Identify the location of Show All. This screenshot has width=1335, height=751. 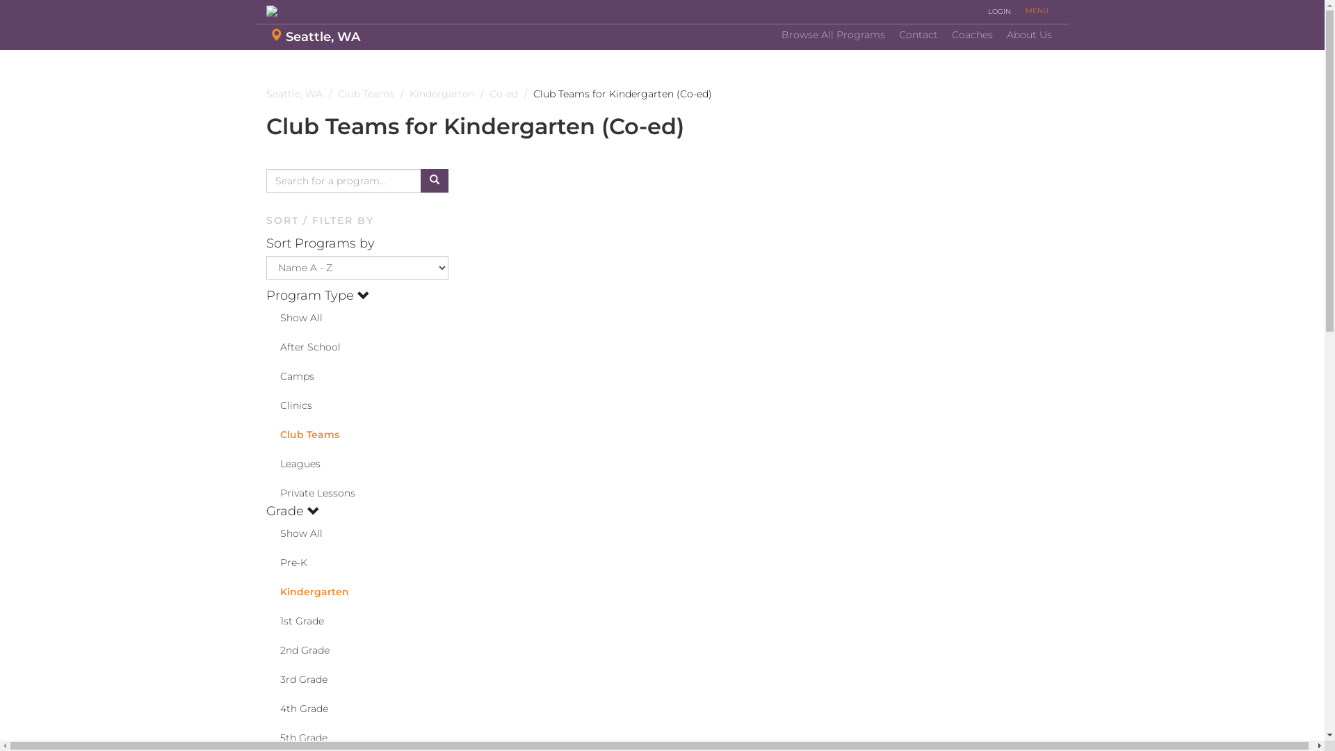
(293, 318).